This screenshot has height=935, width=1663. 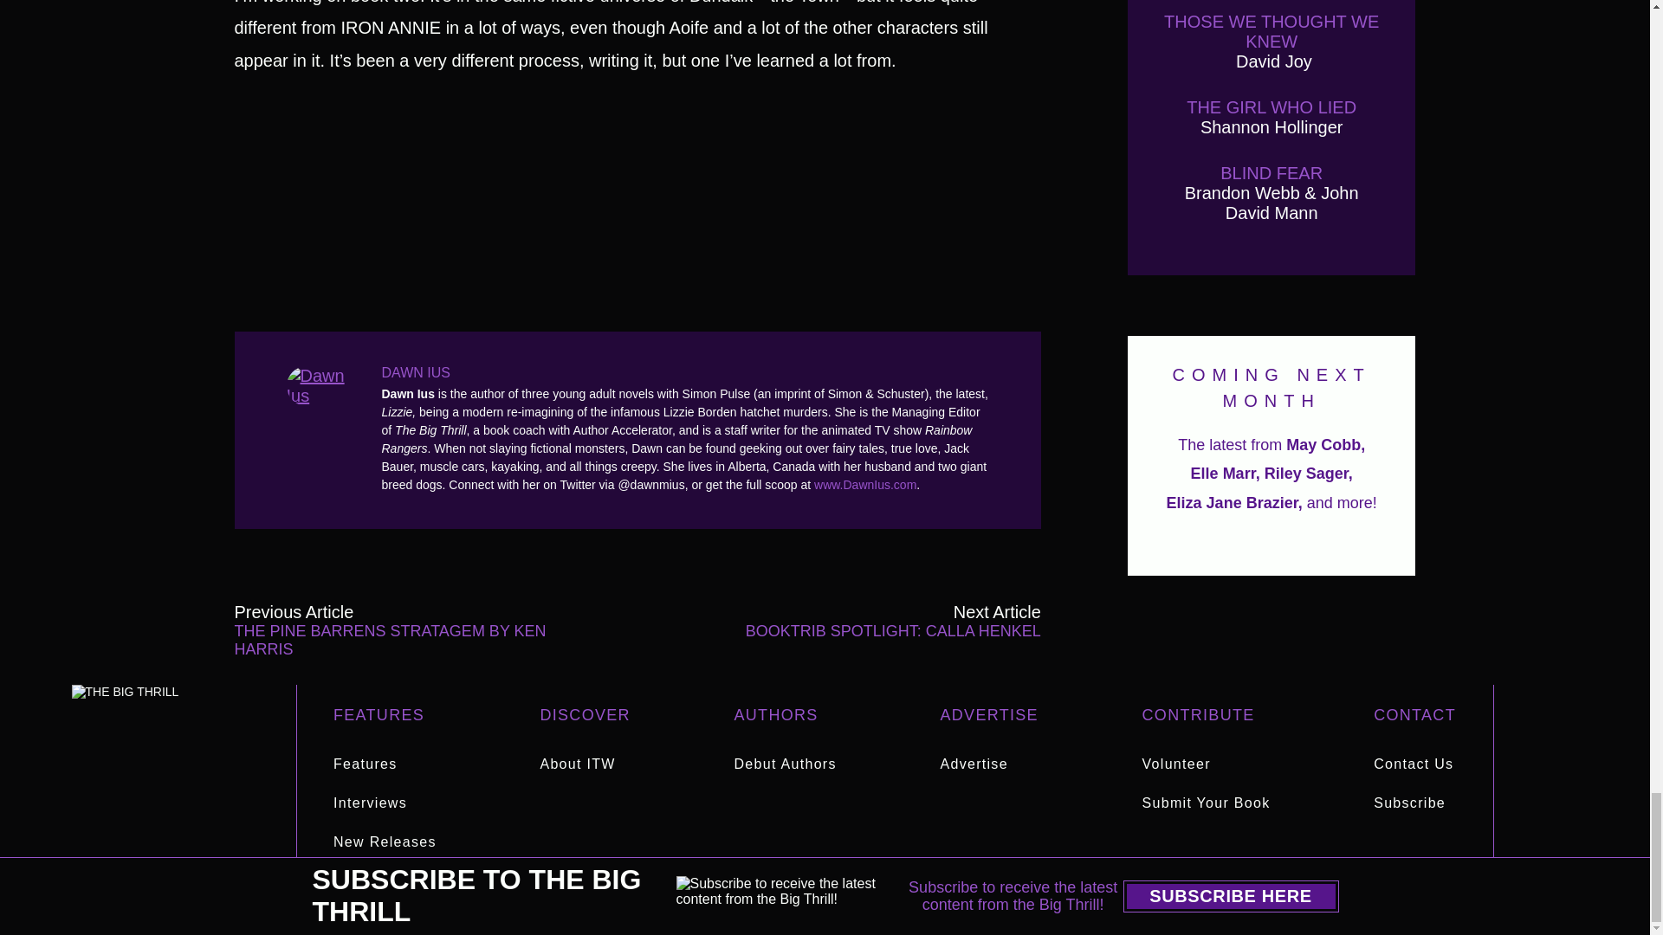 I want to click on BookTrib Spotlight: Calla Henkel, so click(x=879, y=630).